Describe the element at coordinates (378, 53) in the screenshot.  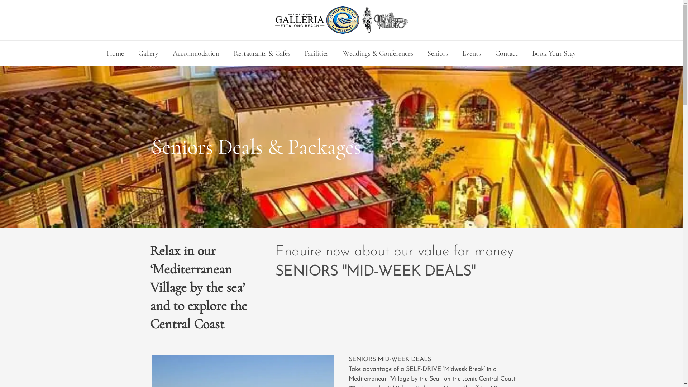
I see `Weddings & Conferences` at that location.